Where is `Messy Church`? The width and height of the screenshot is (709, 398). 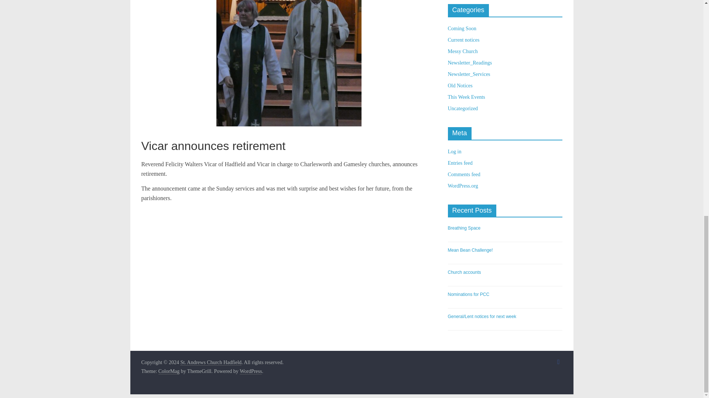 Messy Church is located at coordinates (462, 51).